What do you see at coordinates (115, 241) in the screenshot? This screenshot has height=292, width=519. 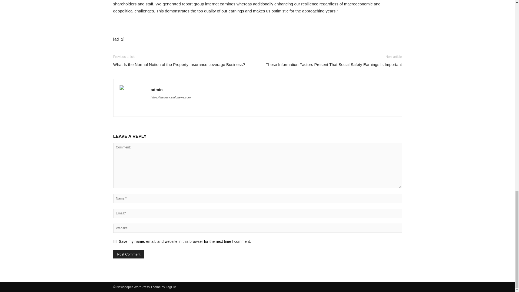 I see `yes` at bounding box center [115, 241].